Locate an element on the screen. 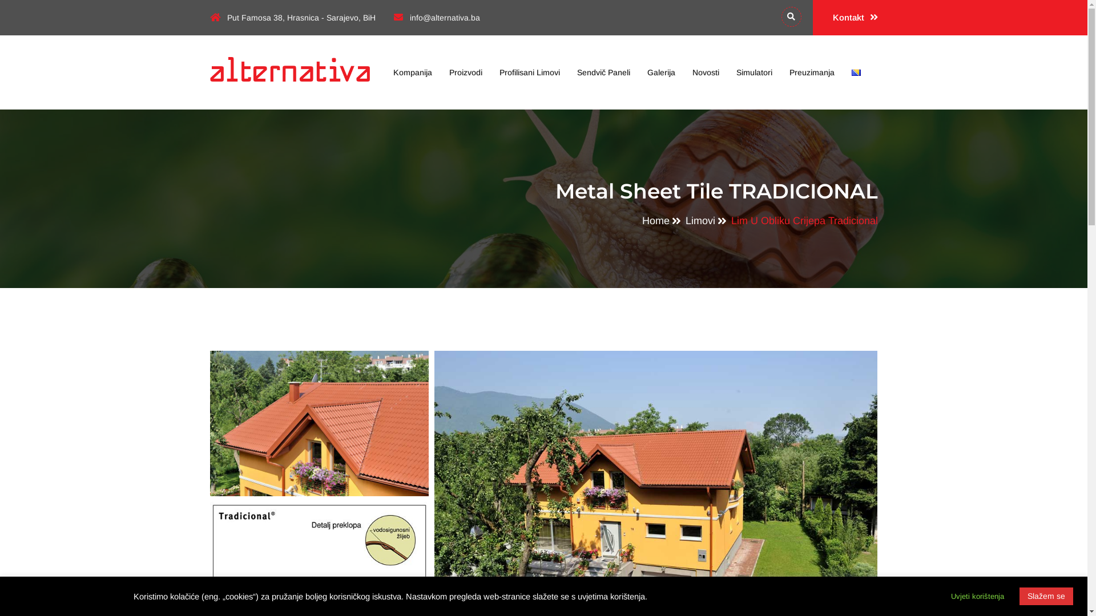 The height and width of the screenshot is (616, 1096). Proizvodi is located at coordinates (465, 72).